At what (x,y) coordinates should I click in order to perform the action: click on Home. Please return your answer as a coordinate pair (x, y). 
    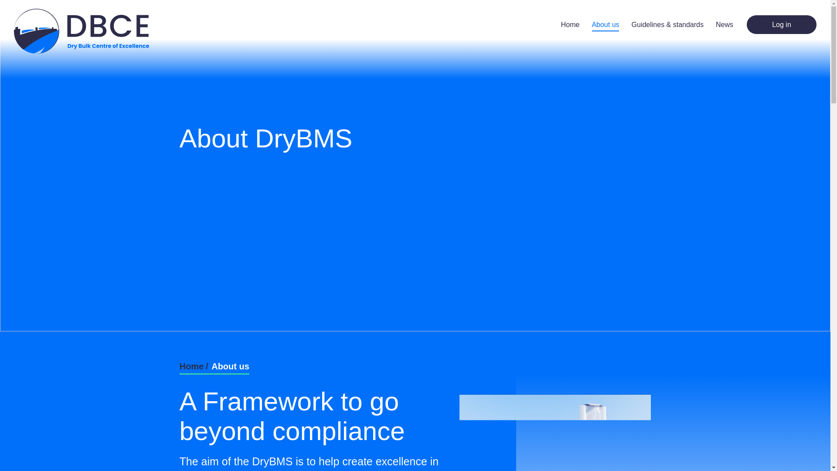
    Looking at the image, I should click on (570, 24).